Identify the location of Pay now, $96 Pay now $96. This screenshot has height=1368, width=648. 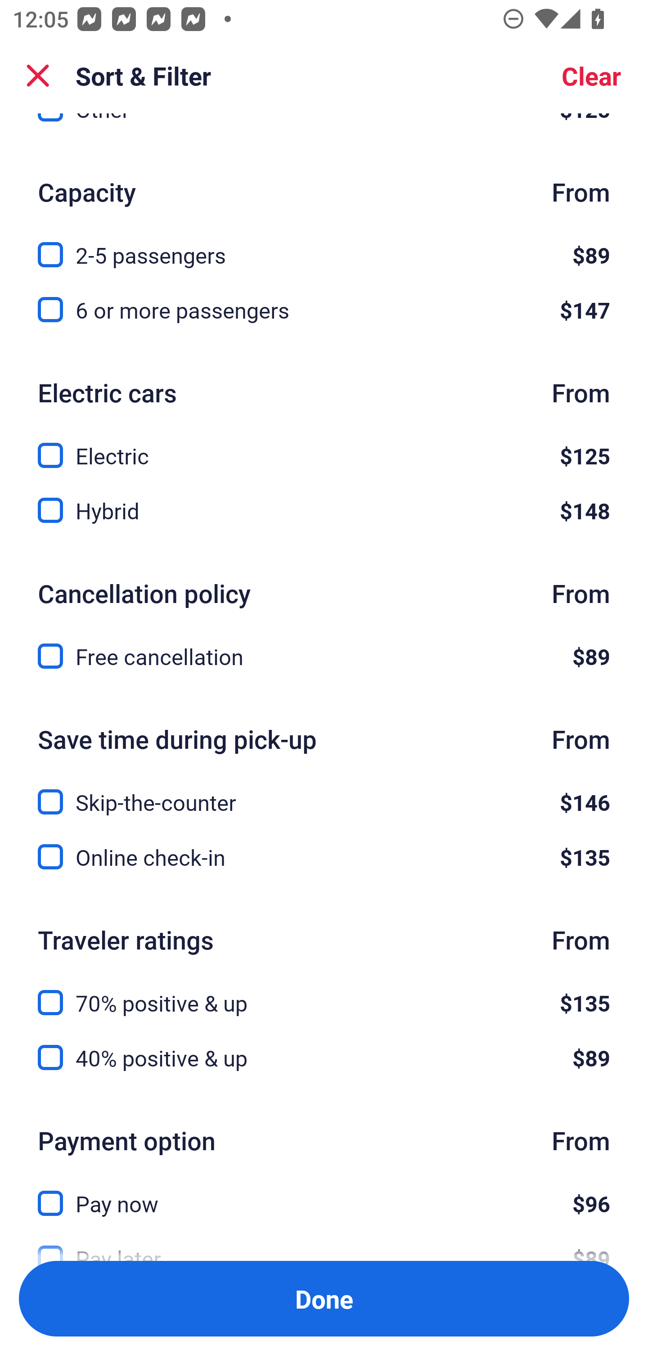
(324, 1192).